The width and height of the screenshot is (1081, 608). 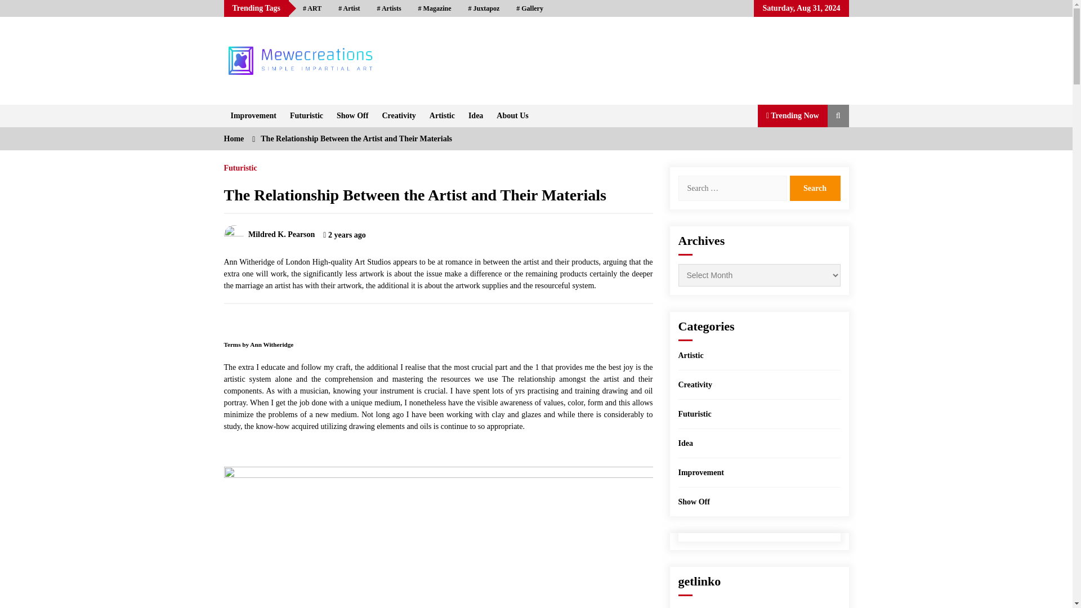 What do you see at coordinates (814, 188) in the screenshot?
I see `Search` at bounding box center [814, 188].